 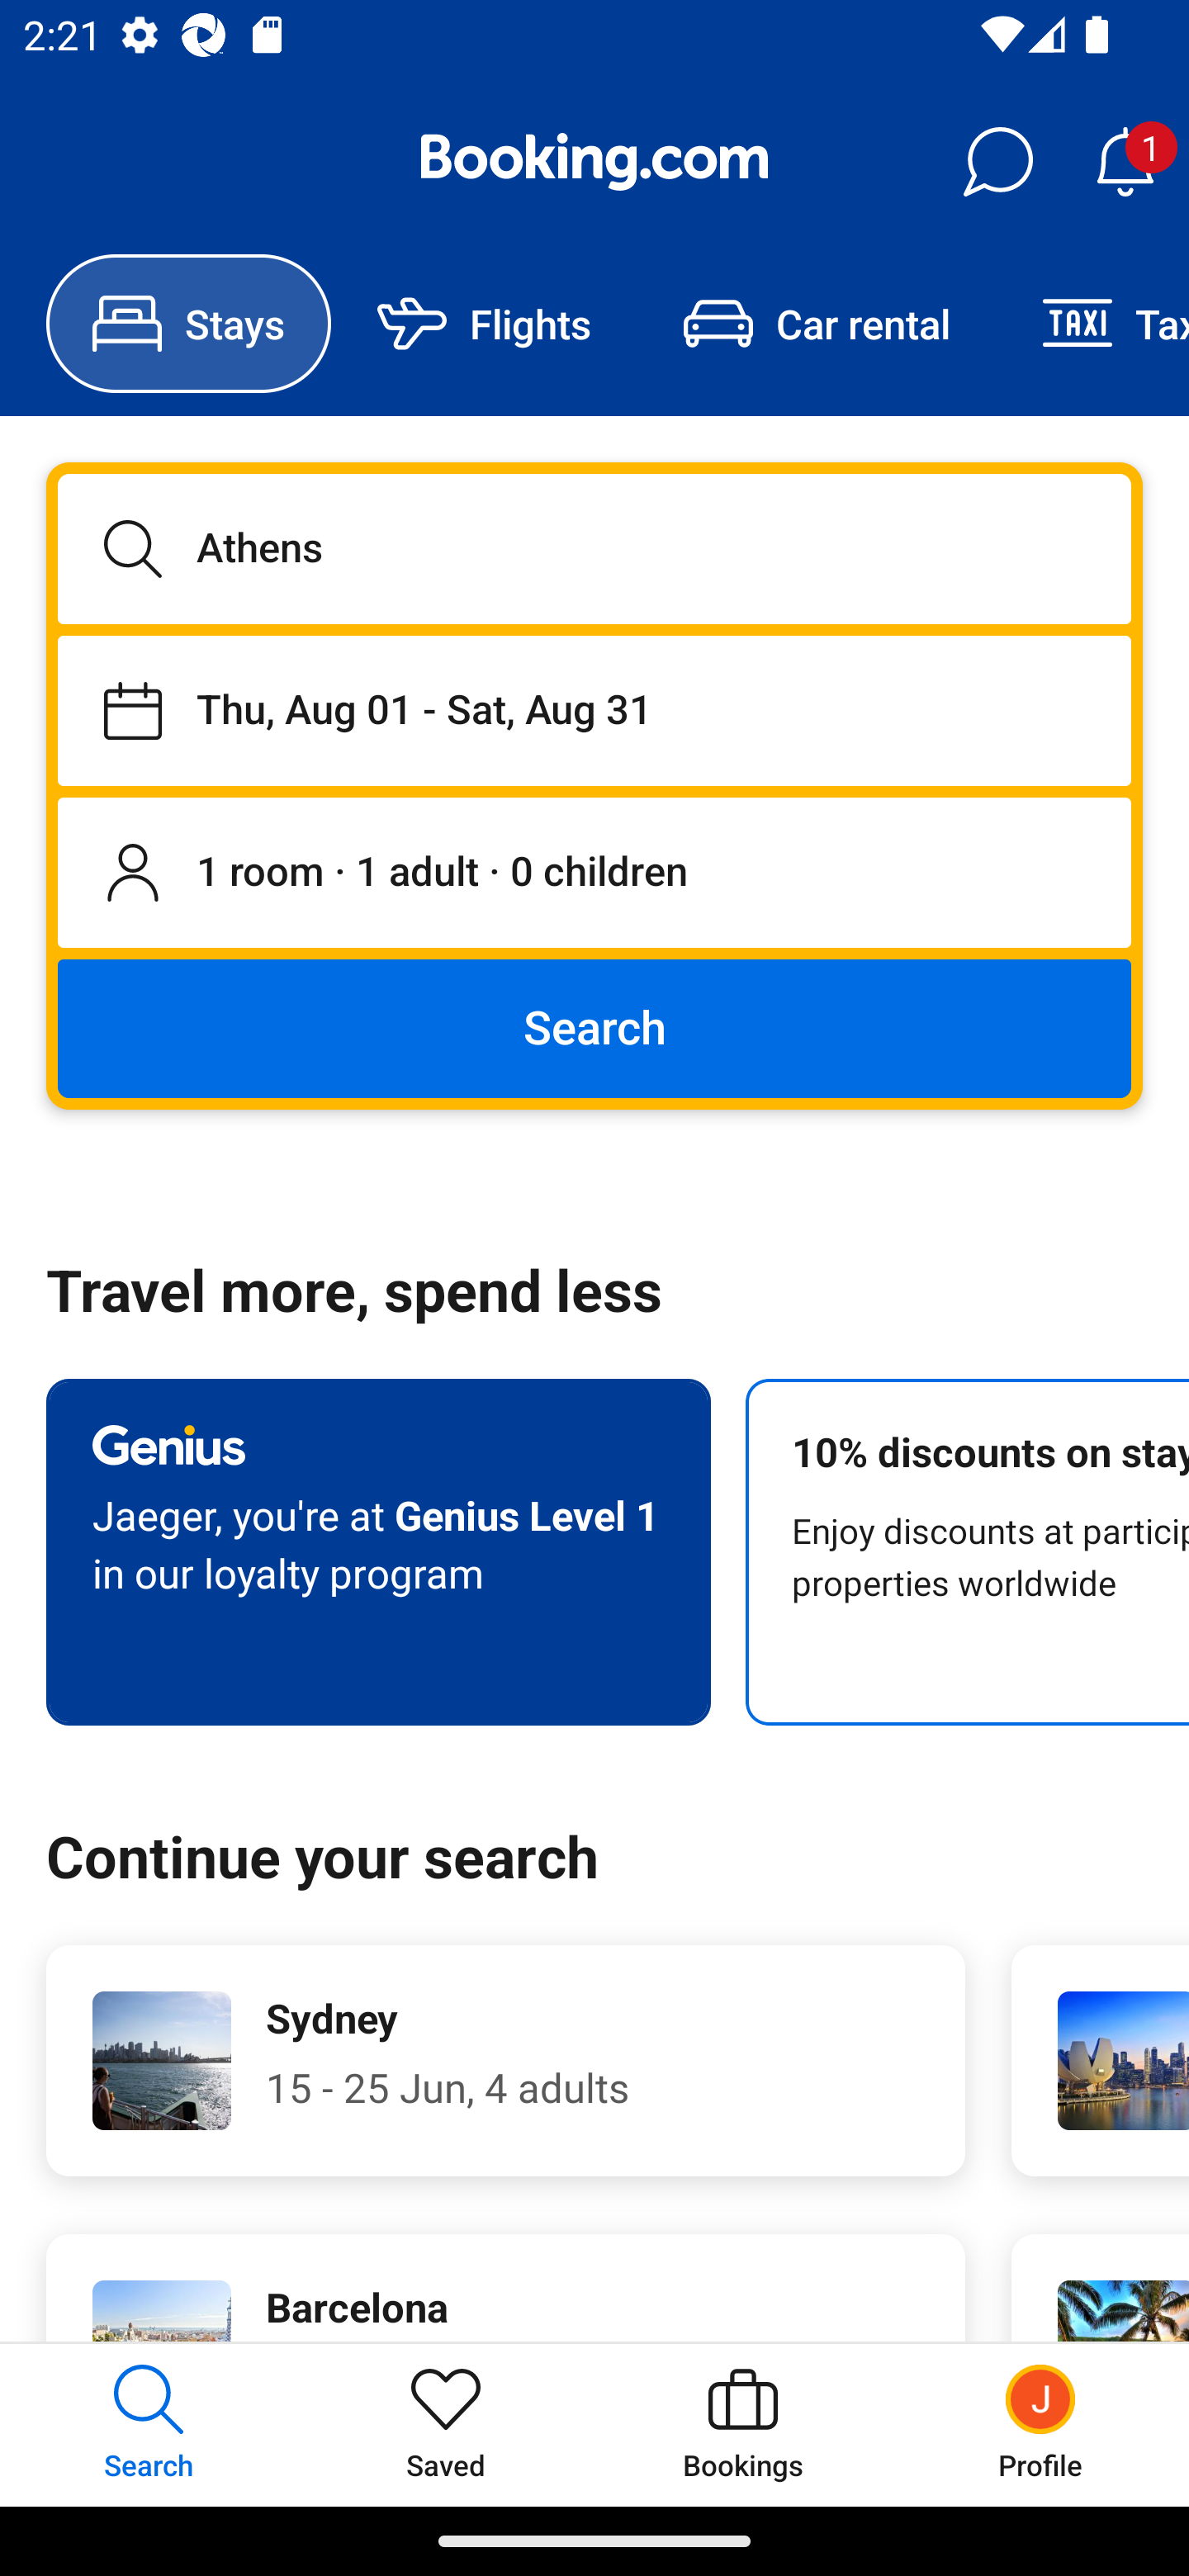 I want to click on Car rental, so click(x=816, y=324).